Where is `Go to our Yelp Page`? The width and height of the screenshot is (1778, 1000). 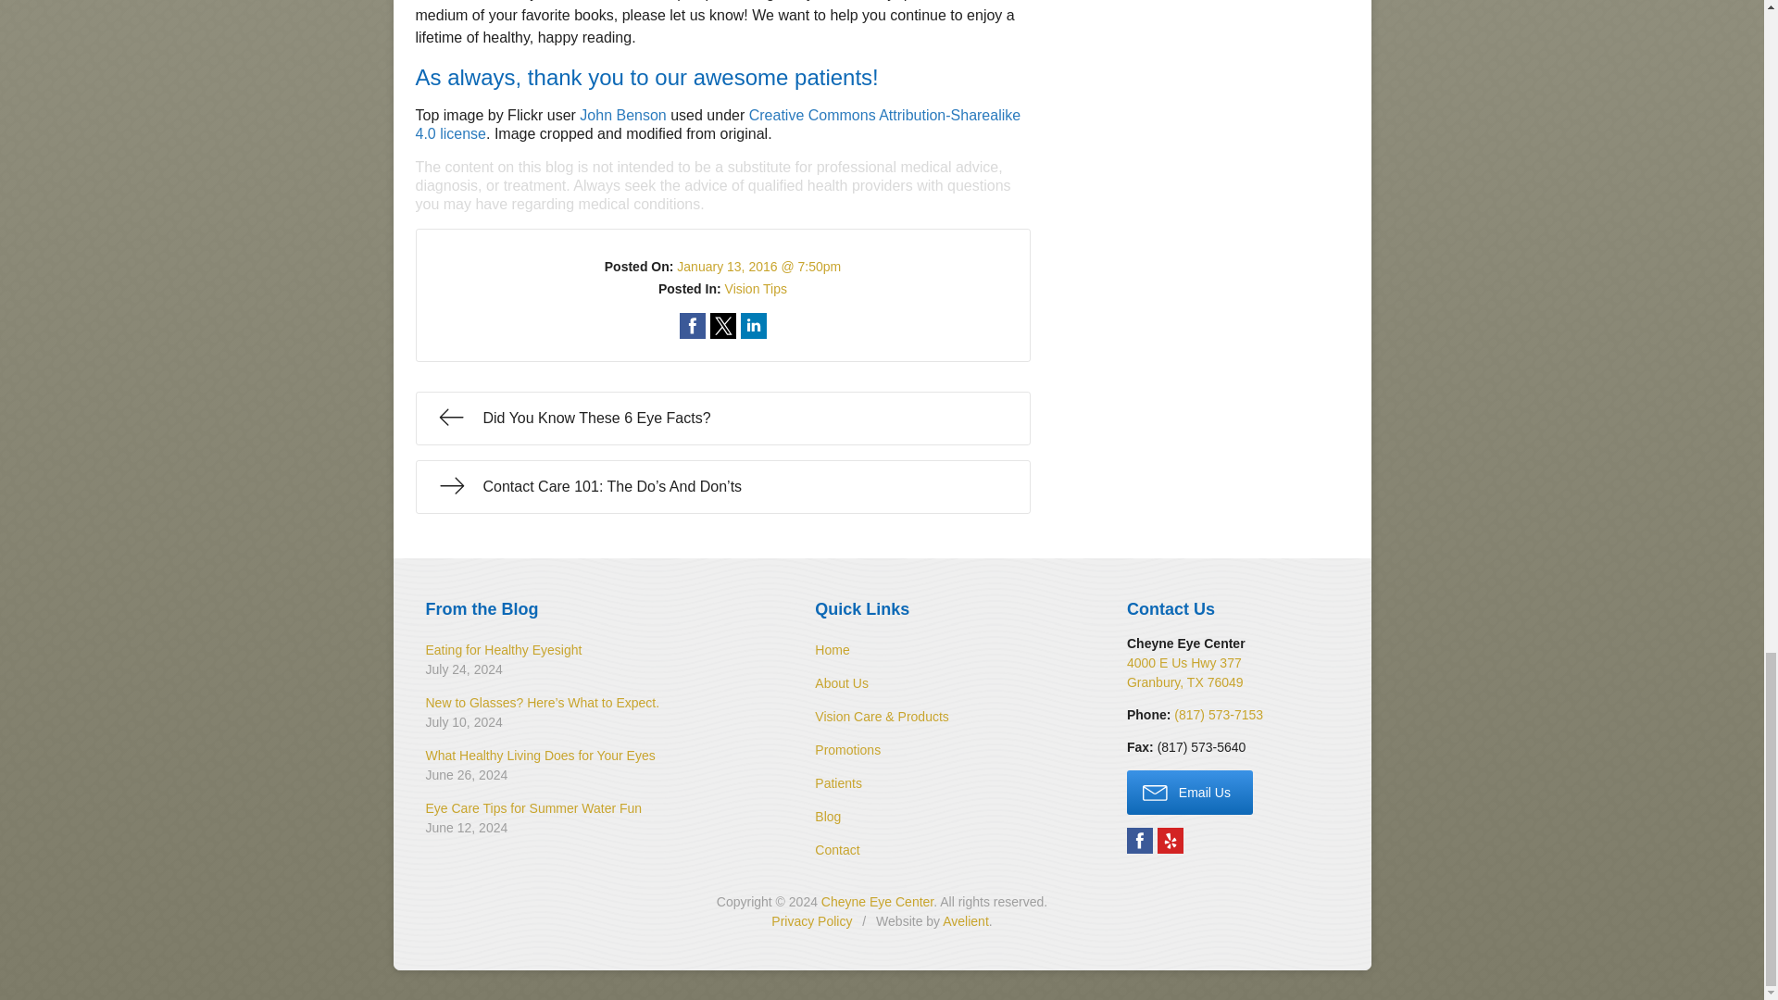
Go to our Yelp Page is located at coordinates (1171, 841).